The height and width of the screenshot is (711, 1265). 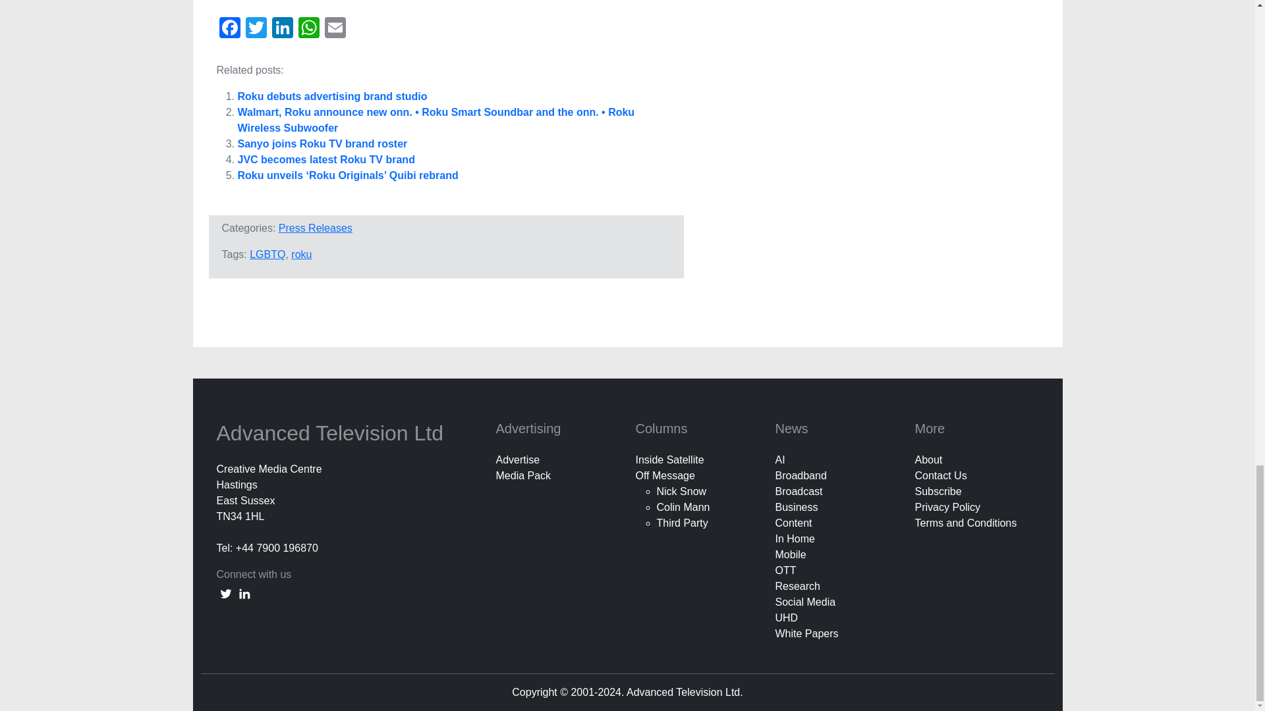 What do you see at coordinates (315, 228) in the screenshot?
I see `Press Releases` at bounding box center [315, 228].